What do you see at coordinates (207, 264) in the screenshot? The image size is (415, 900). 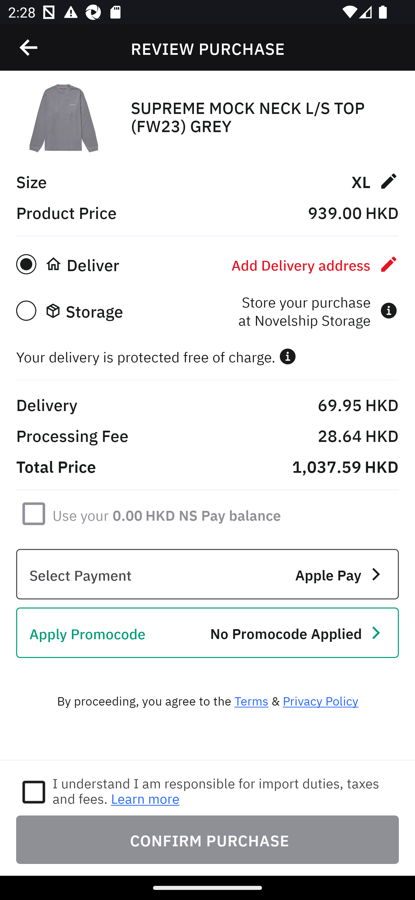 I see `󰚡 Deliver Add Delivery address 󰏫` at bounding box center [207, 264].